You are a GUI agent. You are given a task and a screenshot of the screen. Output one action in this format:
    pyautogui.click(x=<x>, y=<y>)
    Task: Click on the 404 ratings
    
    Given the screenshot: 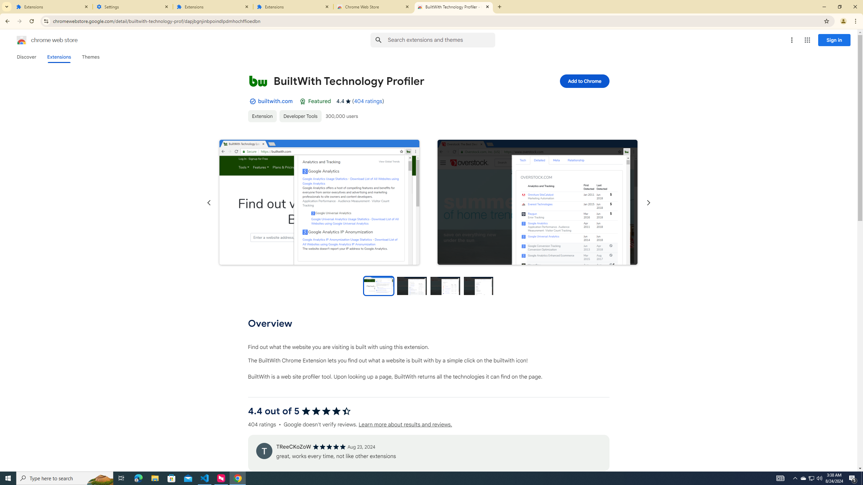 What is the action you would take?
    pyautogui.click(x=368, y=101)
    